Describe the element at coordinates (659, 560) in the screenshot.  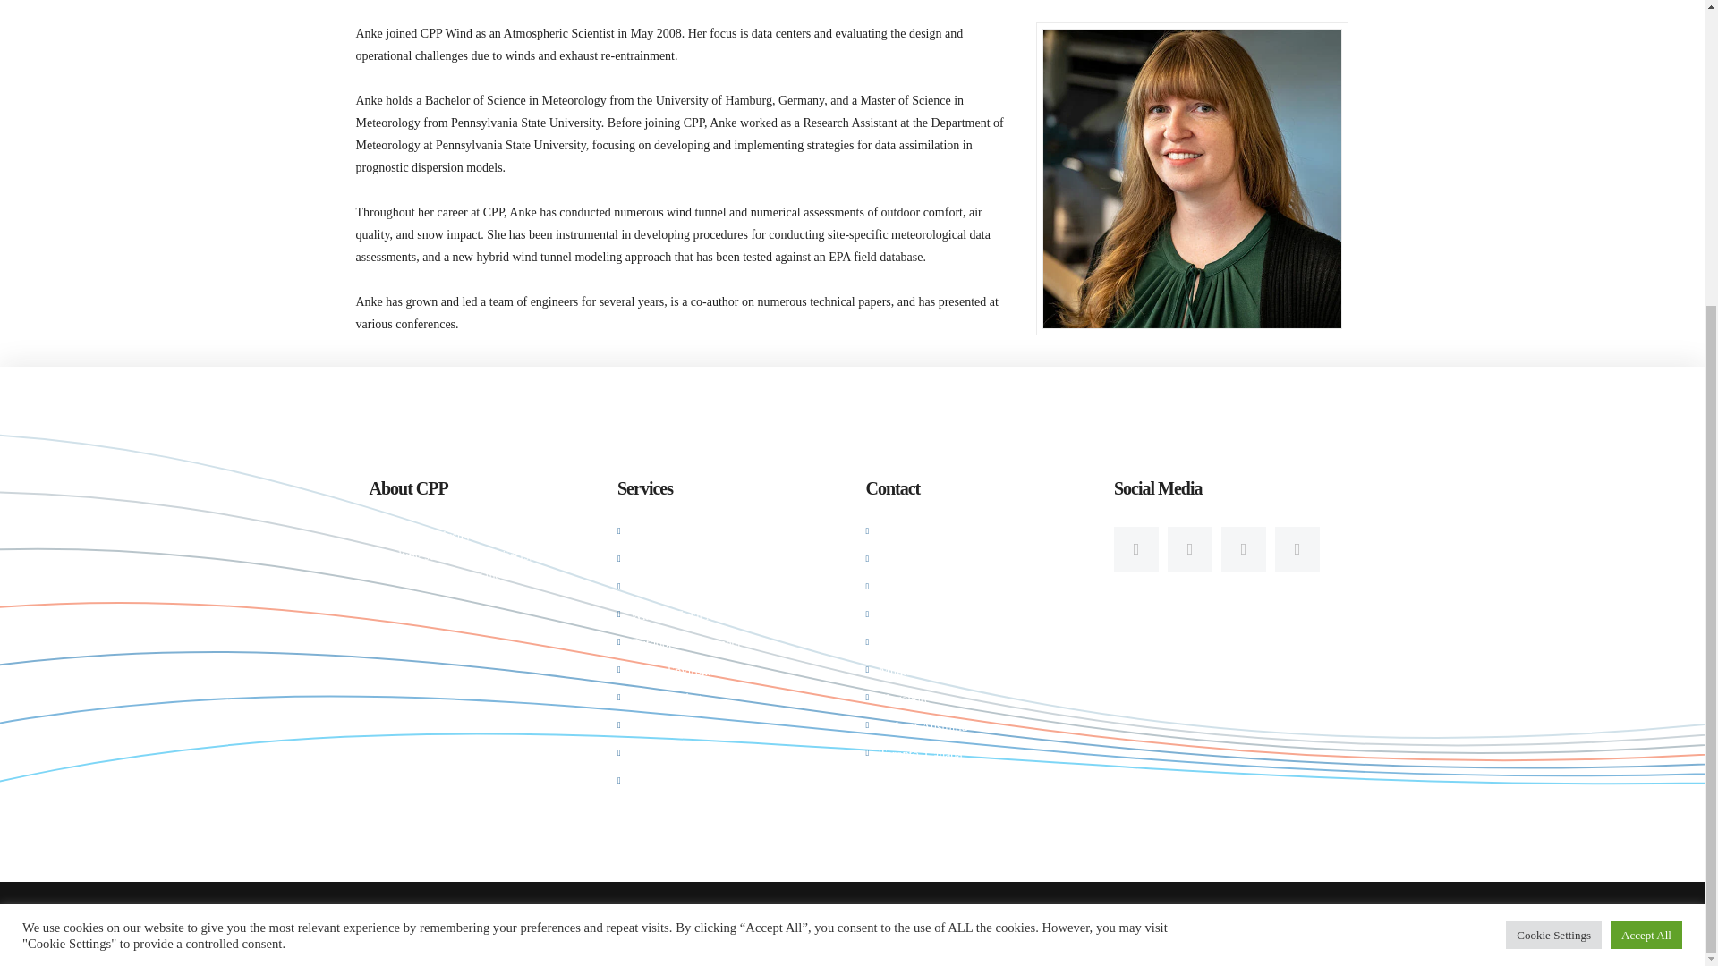
I see `Air Quality` at that location.